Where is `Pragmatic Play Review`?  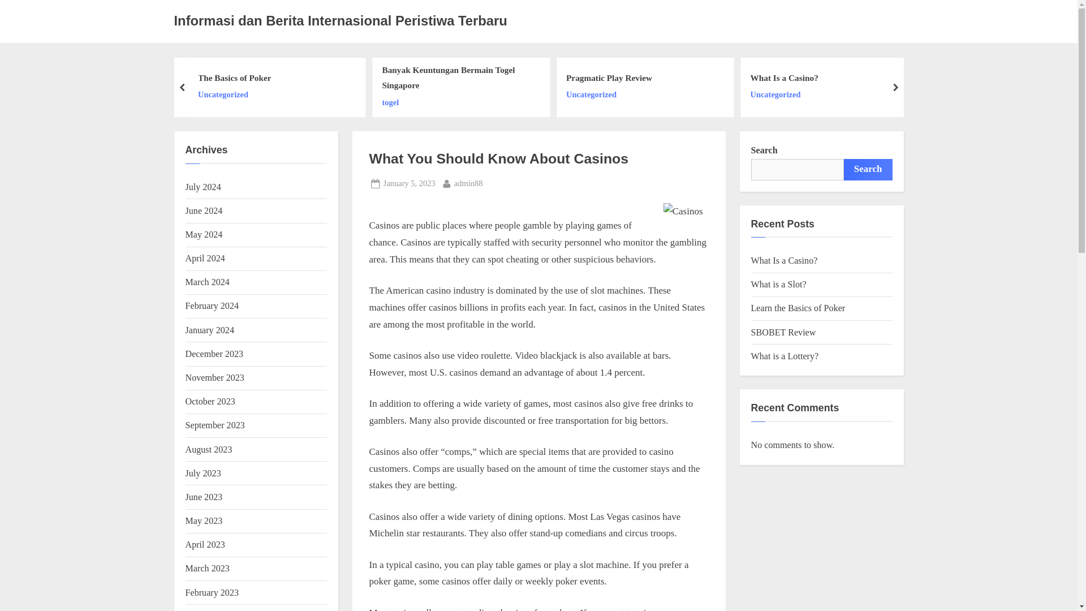
Pragmatic Play Review is located at coordinates (234, 95).